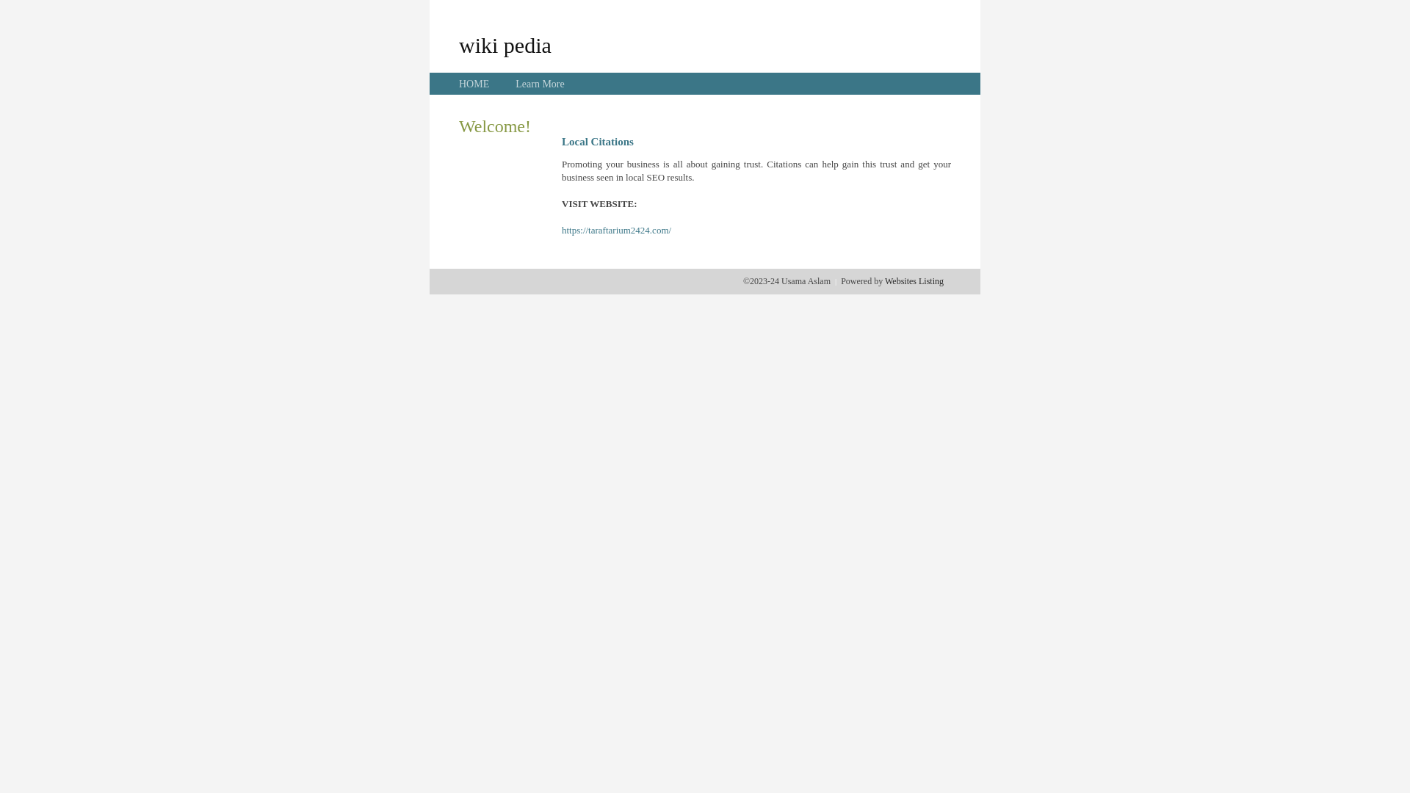  Describe the element at coordinates (474, 84) in the screenshot. I see `HOME` at that location.